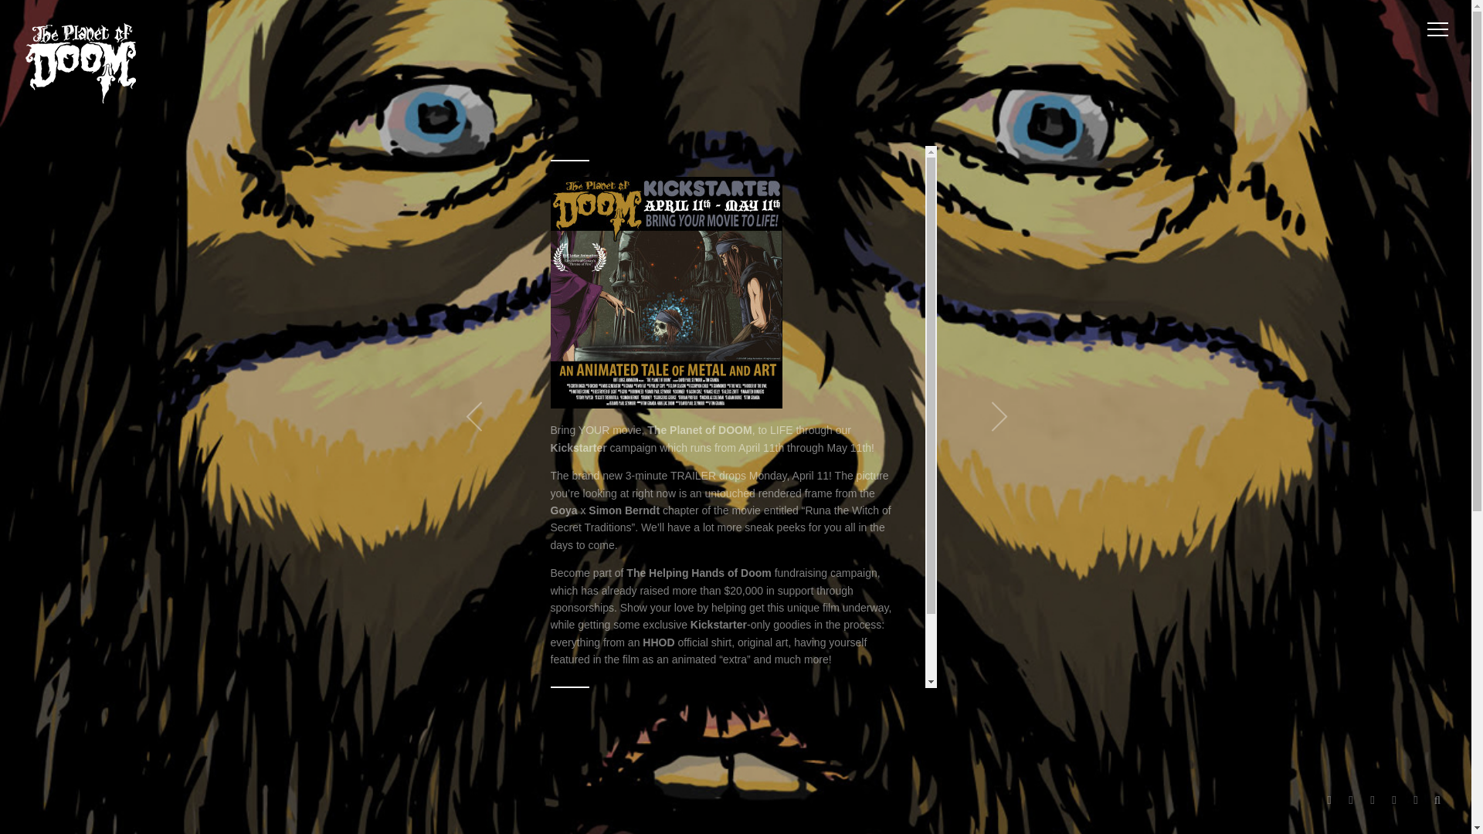 The width and height of the screenshot is (1483, 834). Describe the element at coordinates (711, 747) in the screenshot. I see `THE HELPING HANDS OF DOOM` at that location.